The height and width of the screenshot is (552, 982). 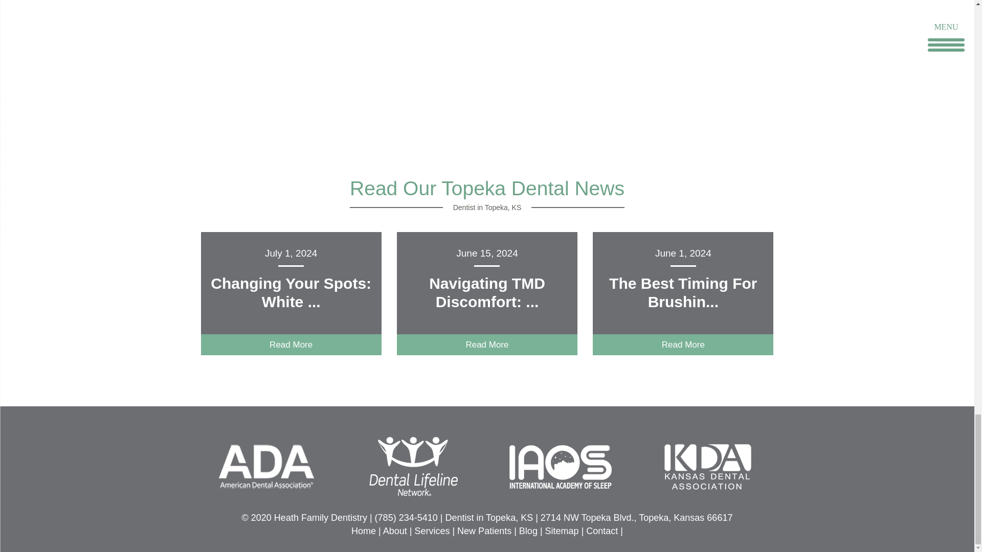 I want to click on Home, so click(x=364, y=531).